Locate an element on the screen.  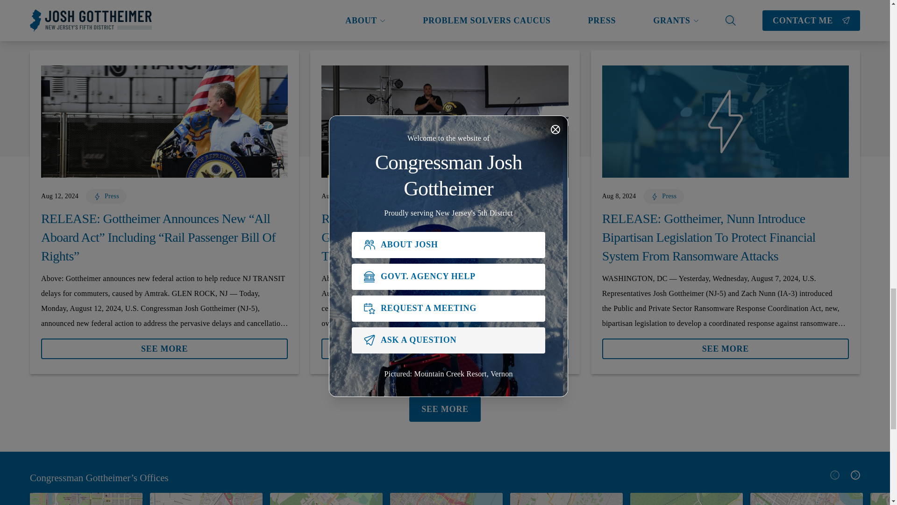
SEE MORE is located at coordinates (164, 348).